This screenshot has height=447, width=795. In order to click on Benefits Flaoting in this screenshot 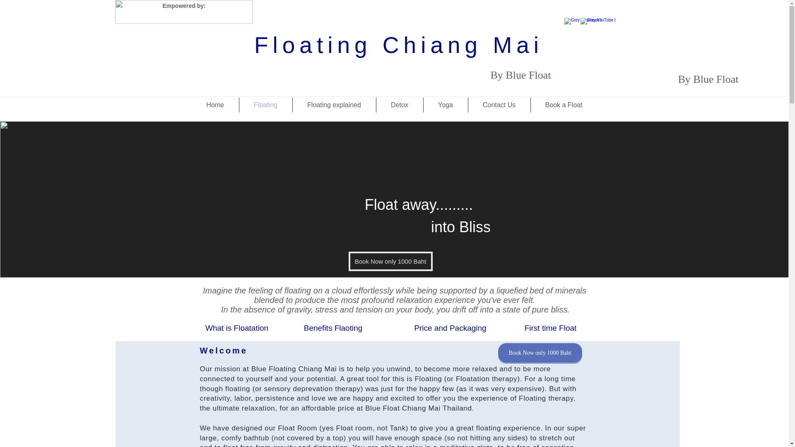, I will do `click(333, 328)`.